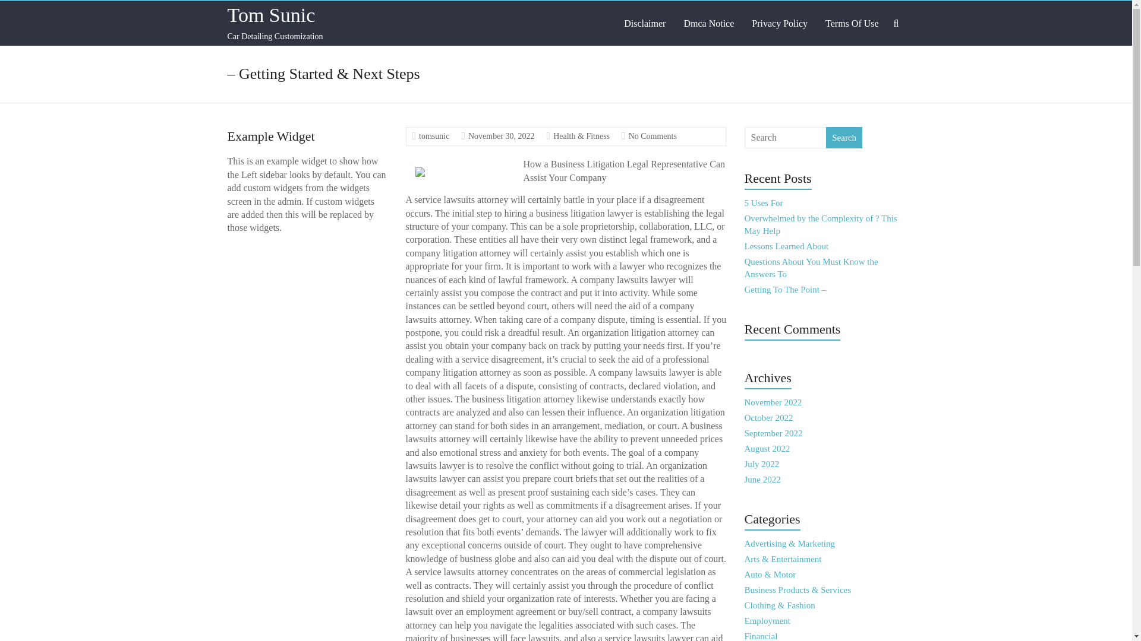  I want to click on August 2022, so click(768, 449).